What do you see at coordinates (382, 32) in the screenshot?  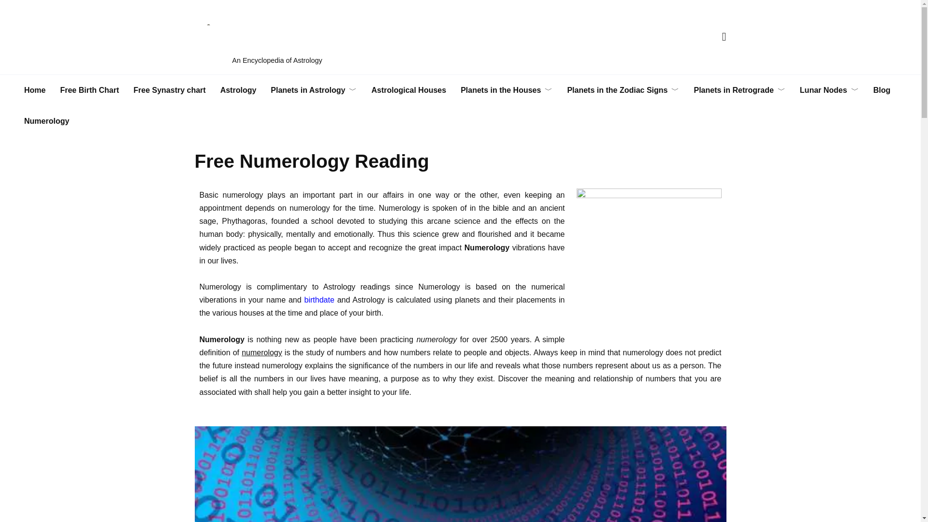 I see `Your Astro Codex` at bounding box center [382, 32].